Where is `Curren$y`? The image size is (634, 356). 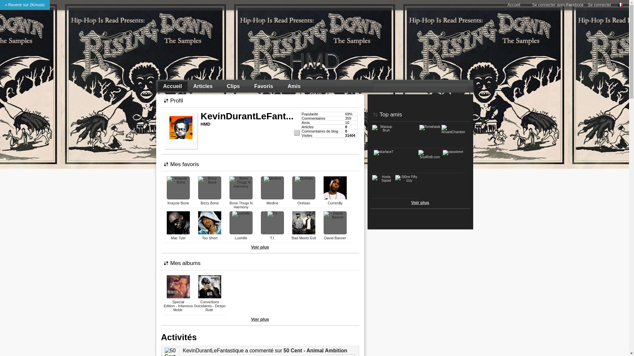
Curren$y is located at coordinates (335, 203).